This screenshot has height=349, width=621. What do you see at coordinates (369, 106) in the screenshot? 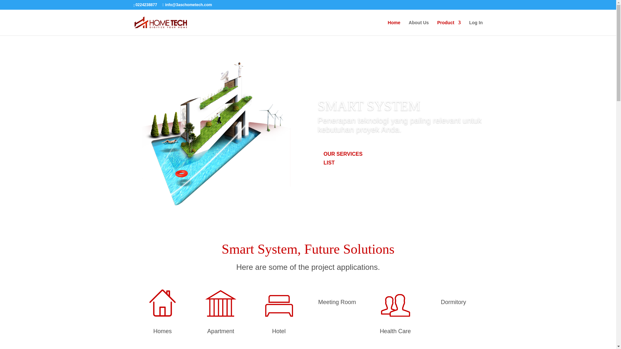
I see `SMART SYSTEM` at bounding box center [369, 106].